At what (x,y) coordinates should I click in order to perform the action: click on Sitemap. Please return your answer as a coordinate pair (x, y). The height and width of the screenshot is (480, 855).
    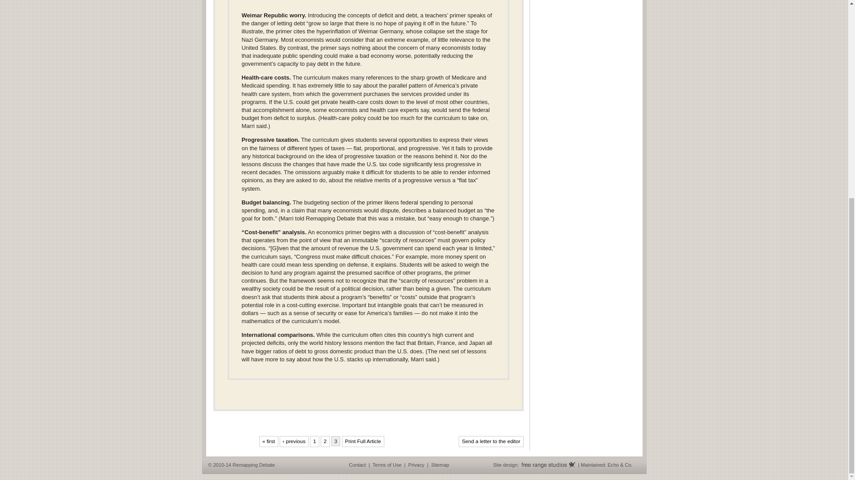
    Looking at the image, I should click on (440, 465).